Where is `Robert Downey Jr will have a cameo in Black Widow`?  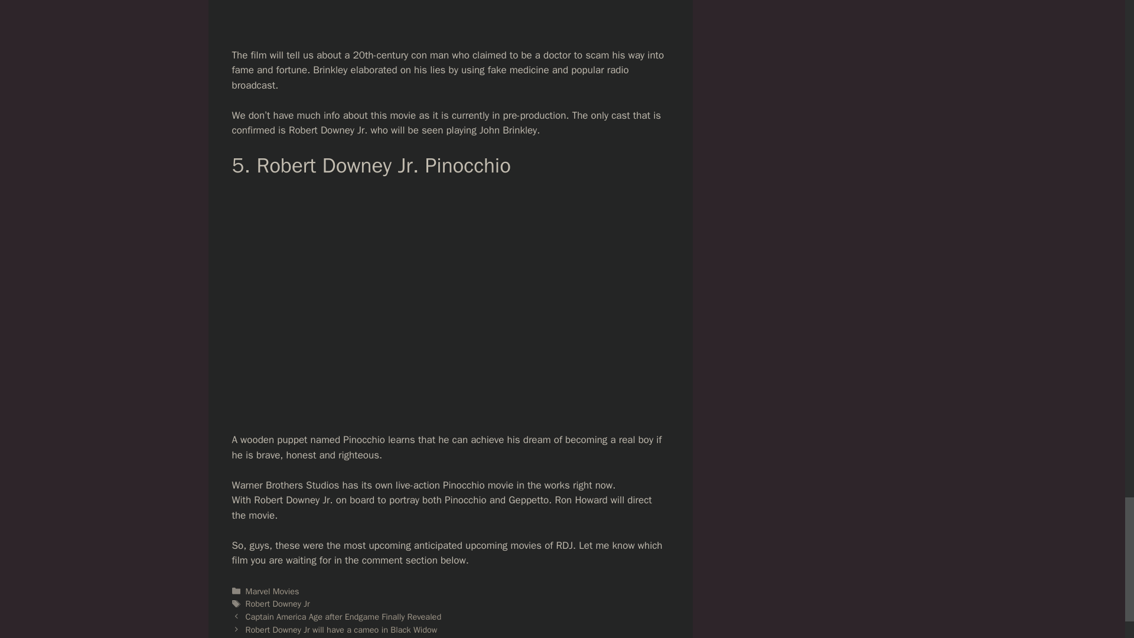 Robert Downey Jr will have a cameo in Black Widow is located at coordinates (341, 630).